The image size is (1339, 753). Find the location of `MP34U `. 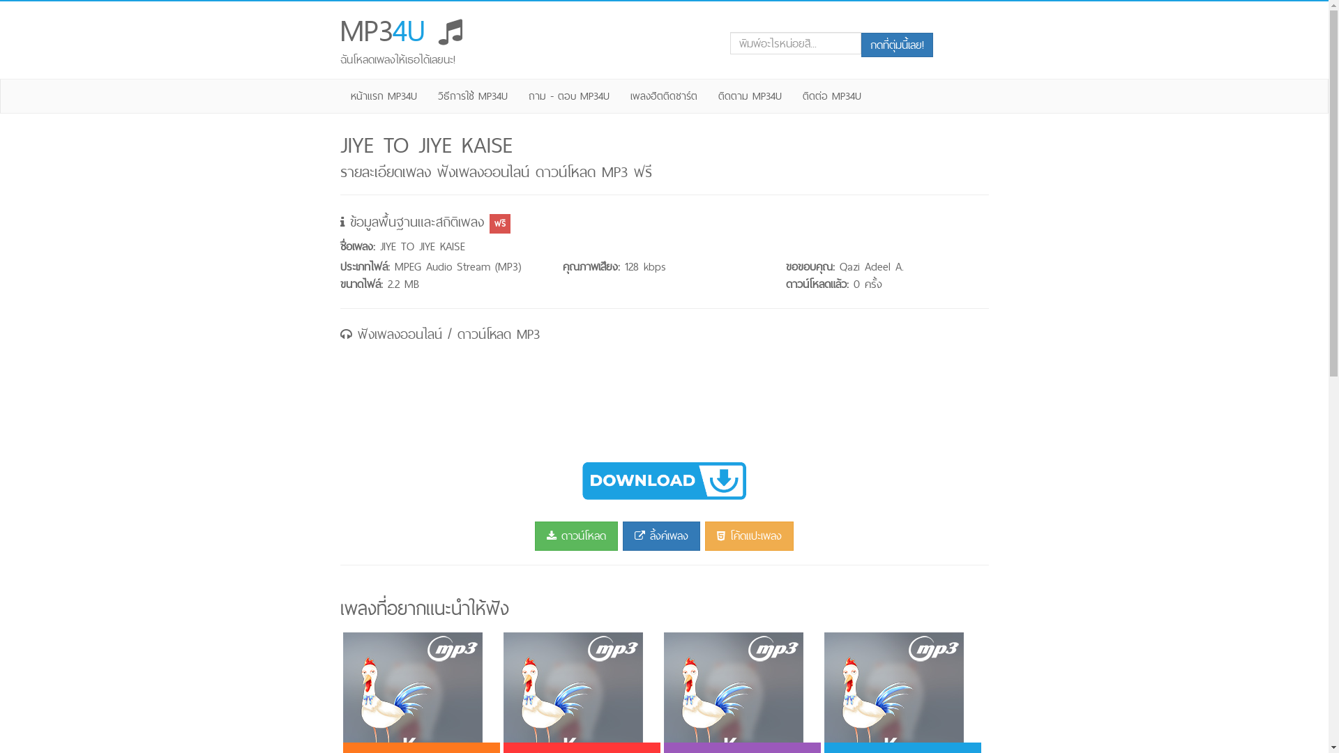

MP34U  is located at coordinates (402, 30).